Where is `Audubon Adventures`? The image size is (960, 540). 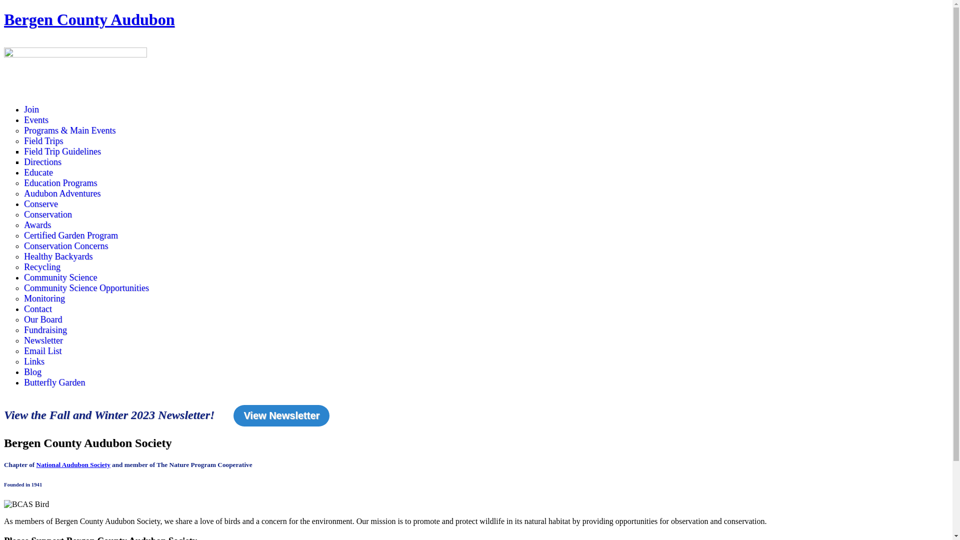 Audubon Adventures is located at coordinates (62, 194).